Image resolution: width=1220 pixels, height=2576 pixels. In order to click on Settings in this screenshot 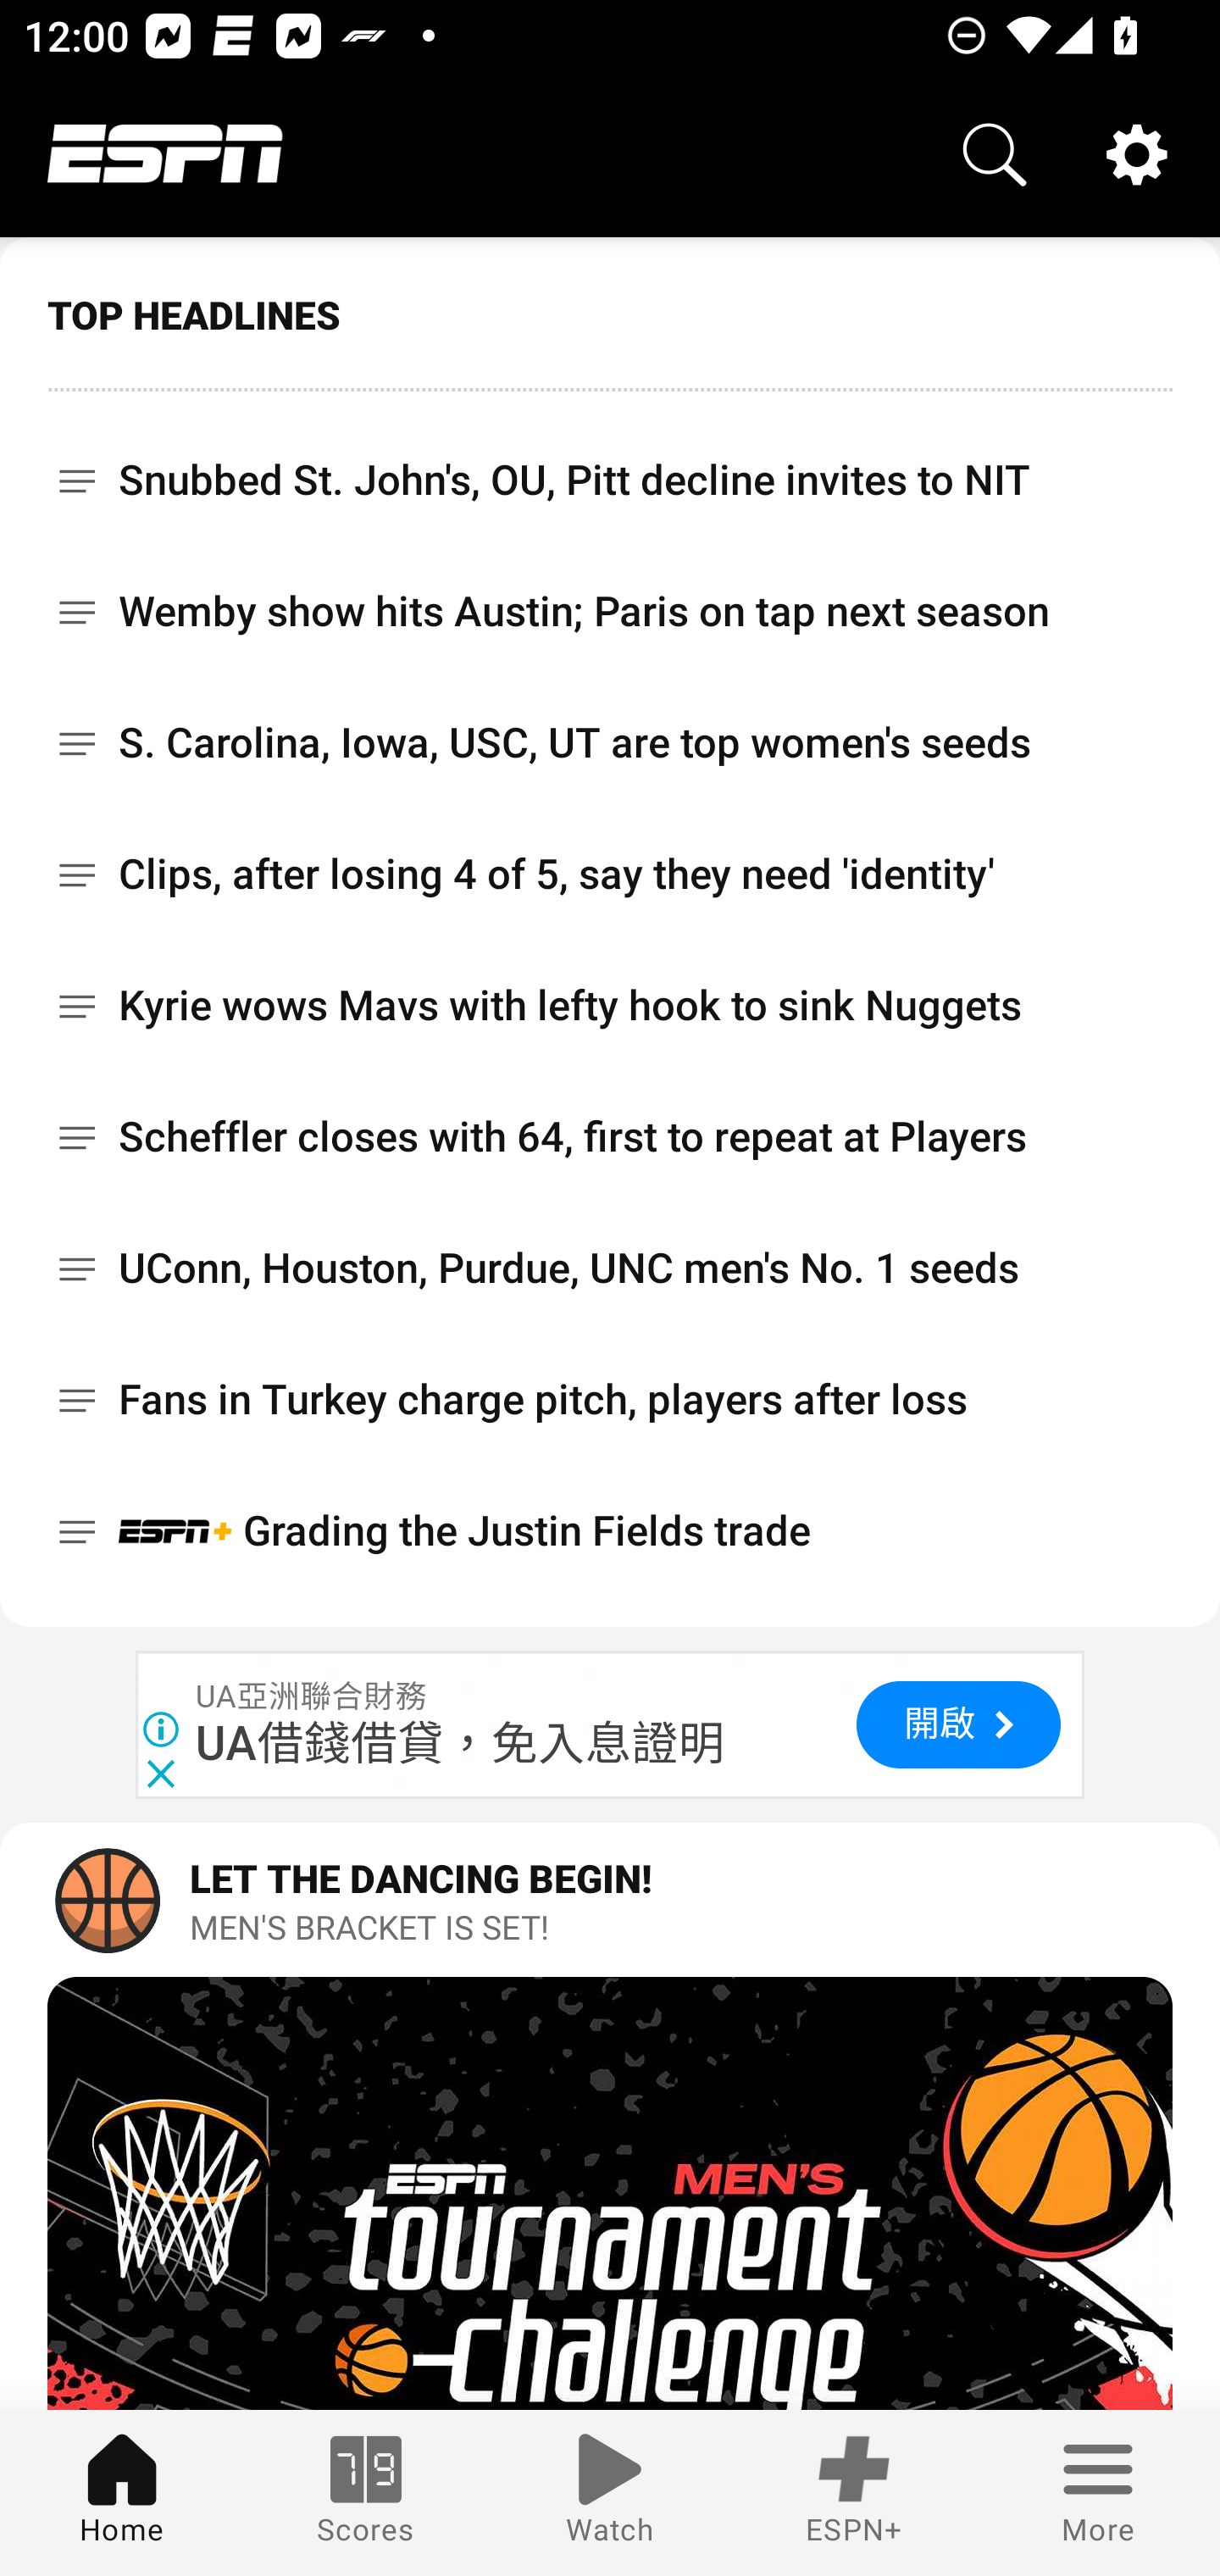, I will do `click(1137, 154)`.